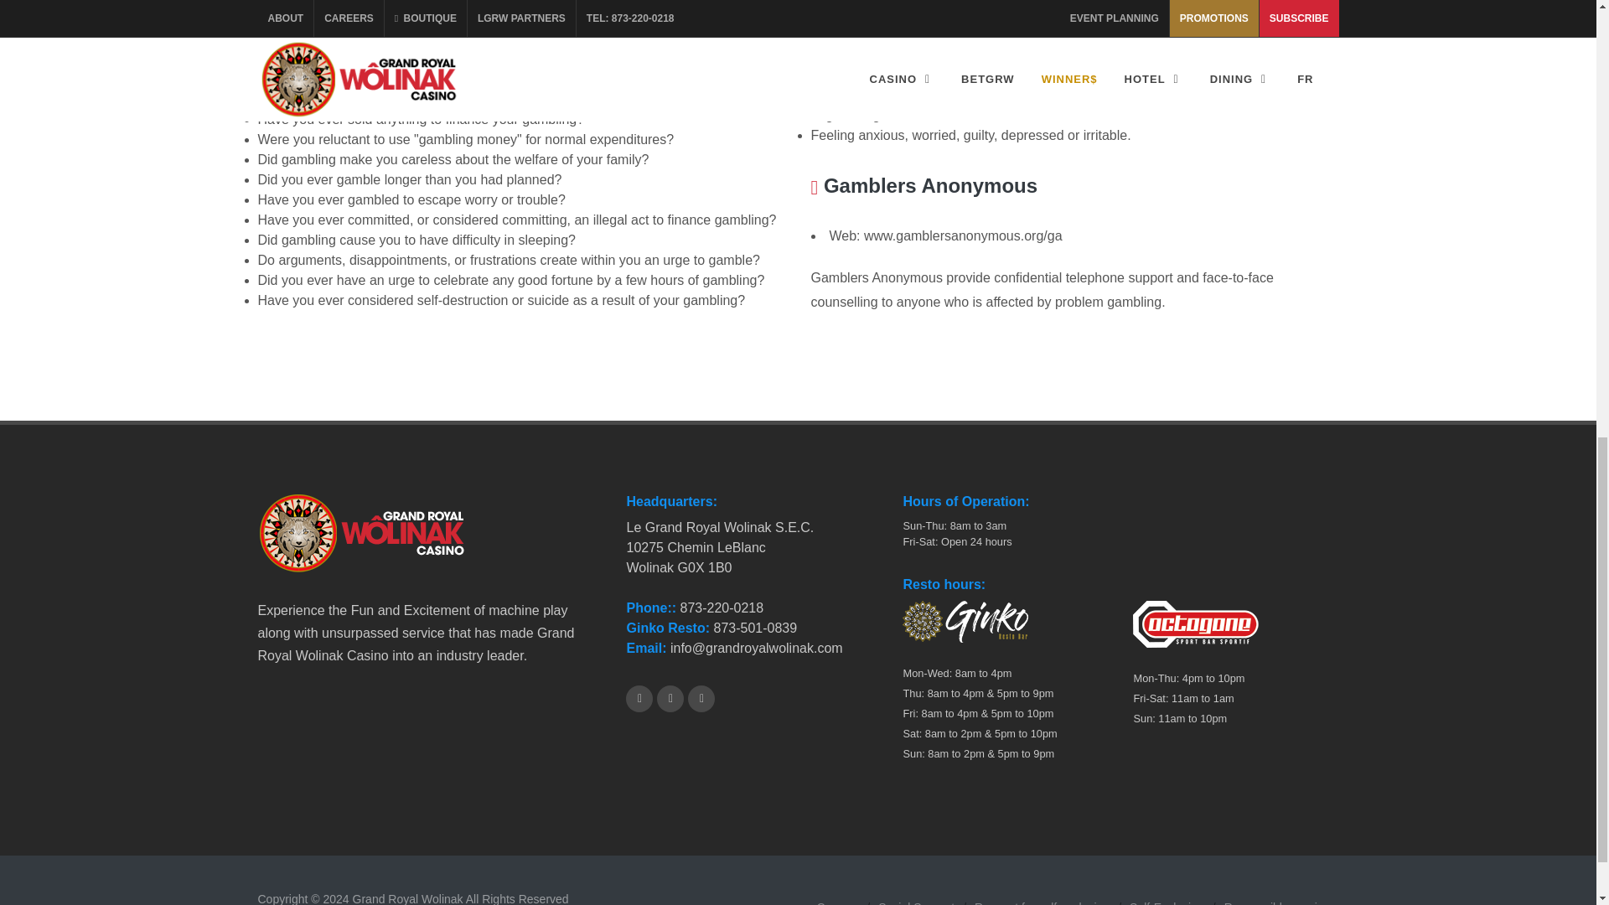 The height and width of the screenshot is (905, 1609). Describe the element at coordinates (944, 584) in the screenshot. I see `Hours` at that location.